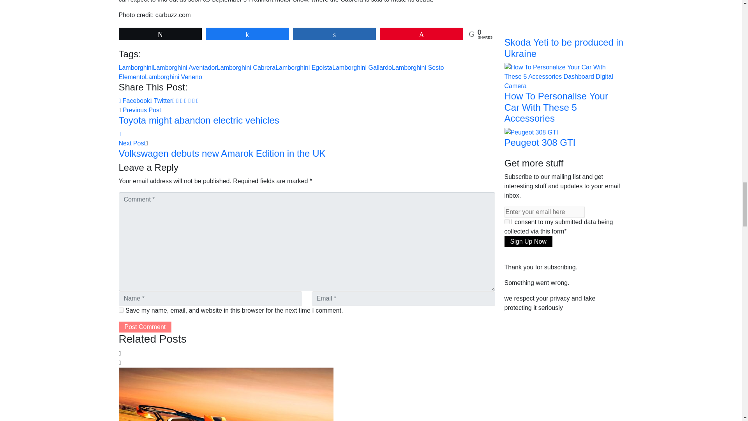  I want to click on yes, so click(121, 310).